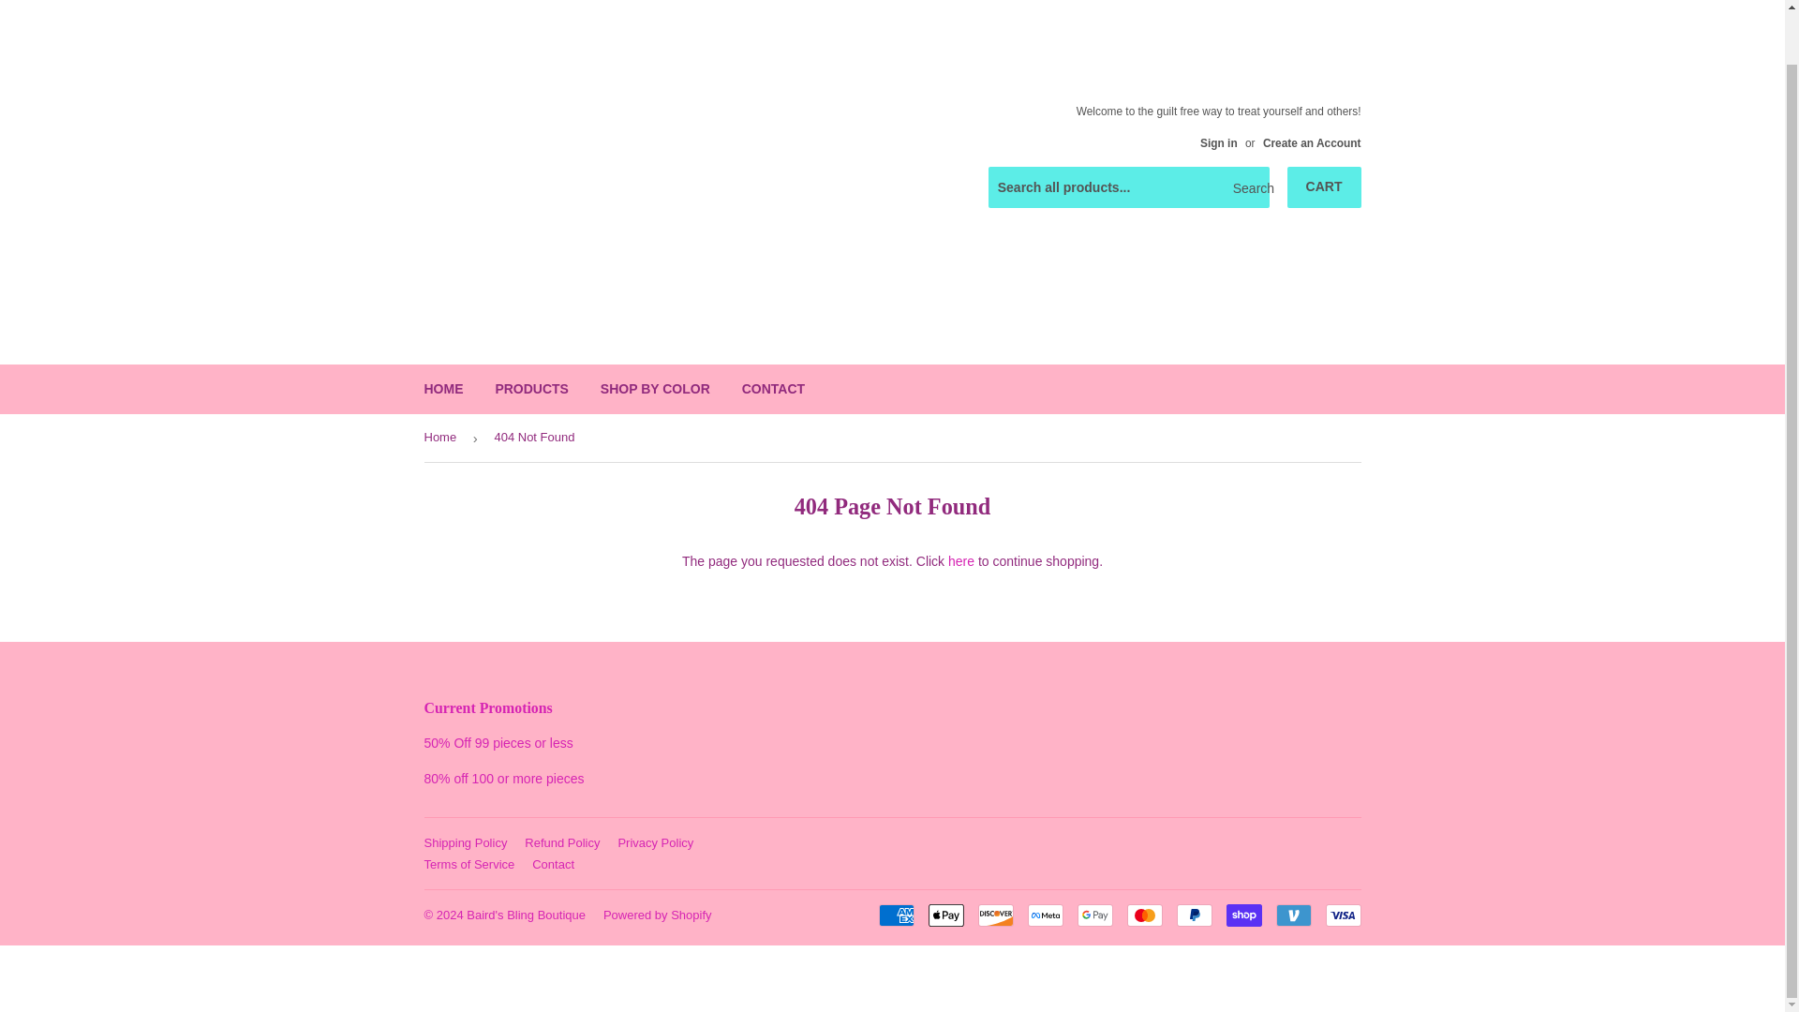  What do you see at coordinates (1248, 188) in the screenshot?
I see `Search` at bounding box center [1248, 188].